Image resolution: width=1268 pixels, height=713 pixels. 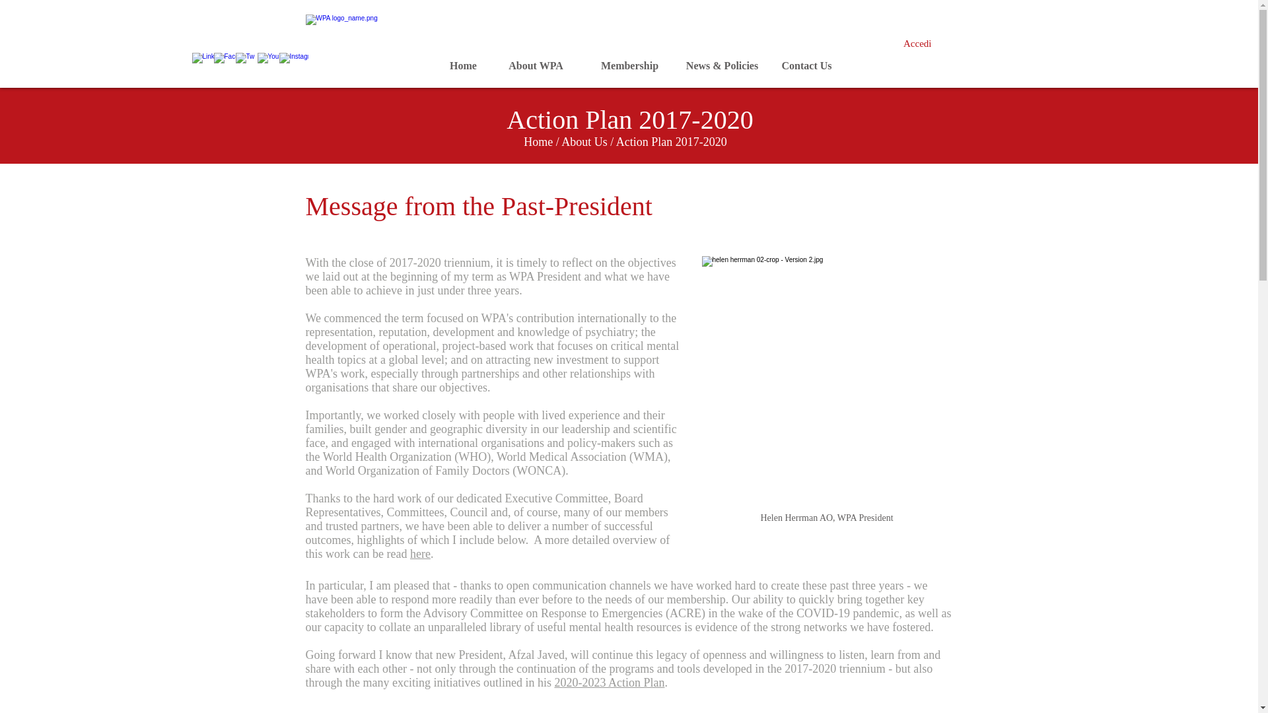 What do you see at coordinates (420, 553) in the screenshot?
I see `here` at bounding box center [420, 553].